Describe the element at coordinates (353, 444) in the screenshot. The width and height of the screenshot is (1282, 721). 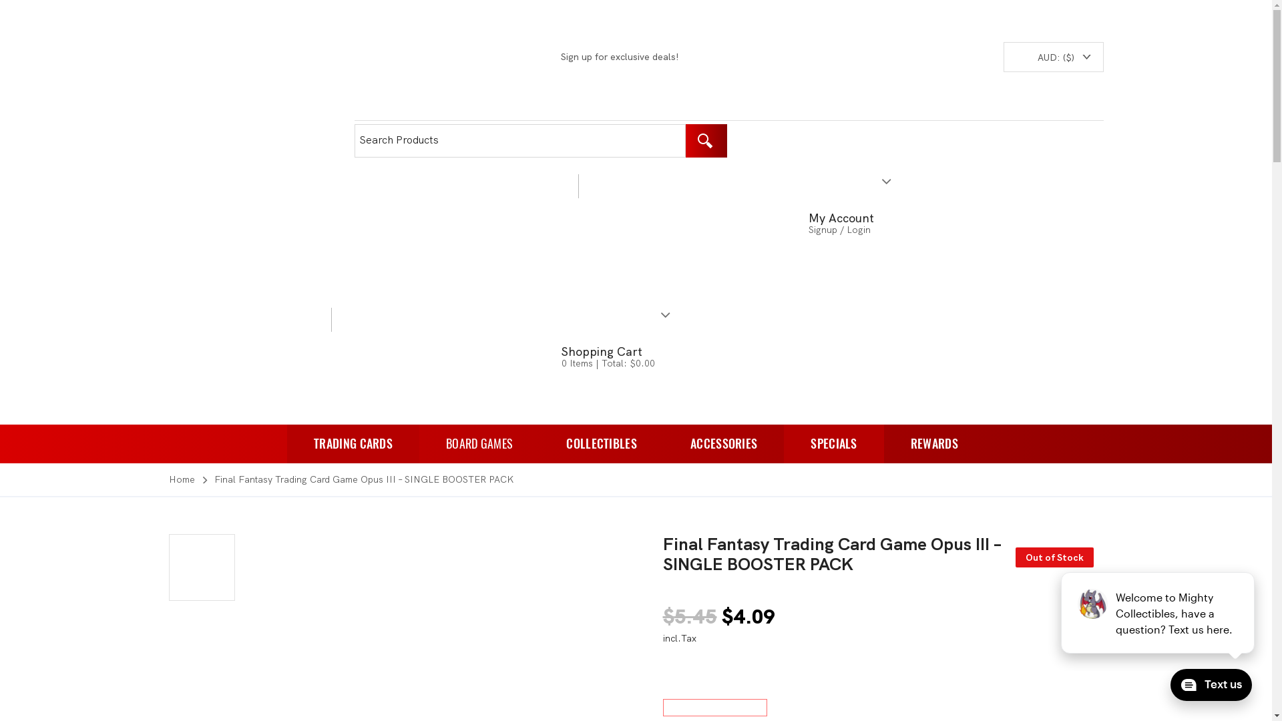
I see `TRADING CARDS` at that location.